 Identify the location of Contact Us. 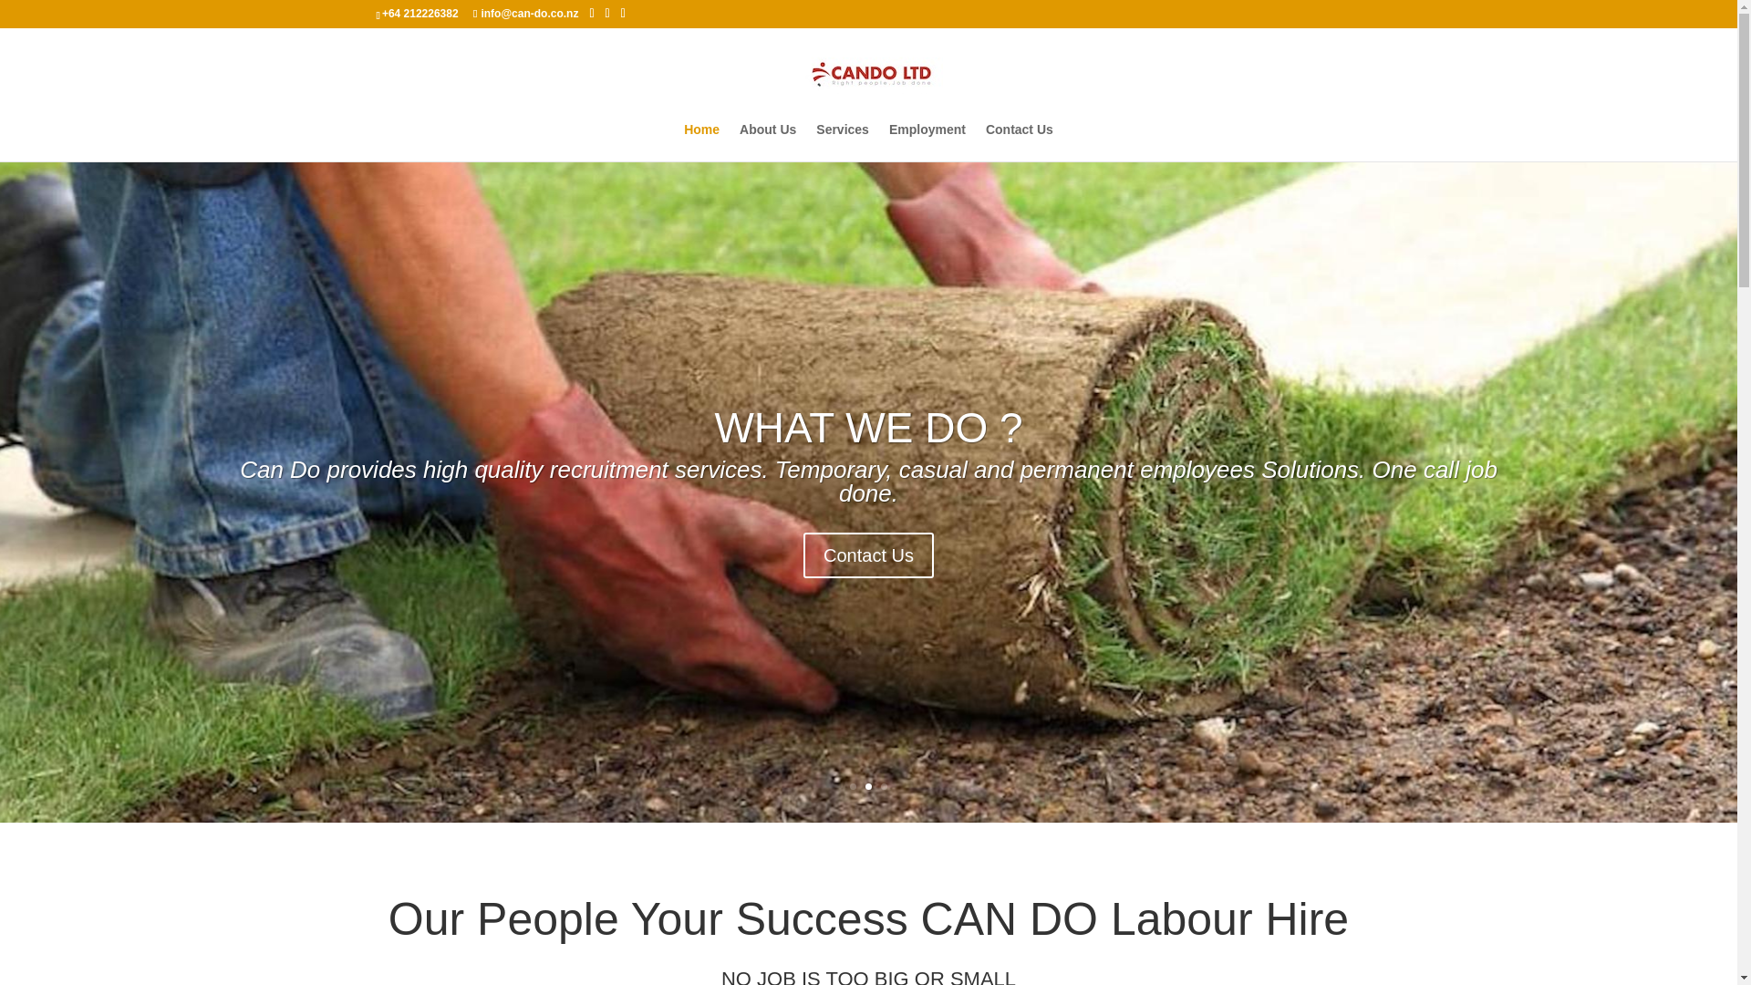
(1020, 142).